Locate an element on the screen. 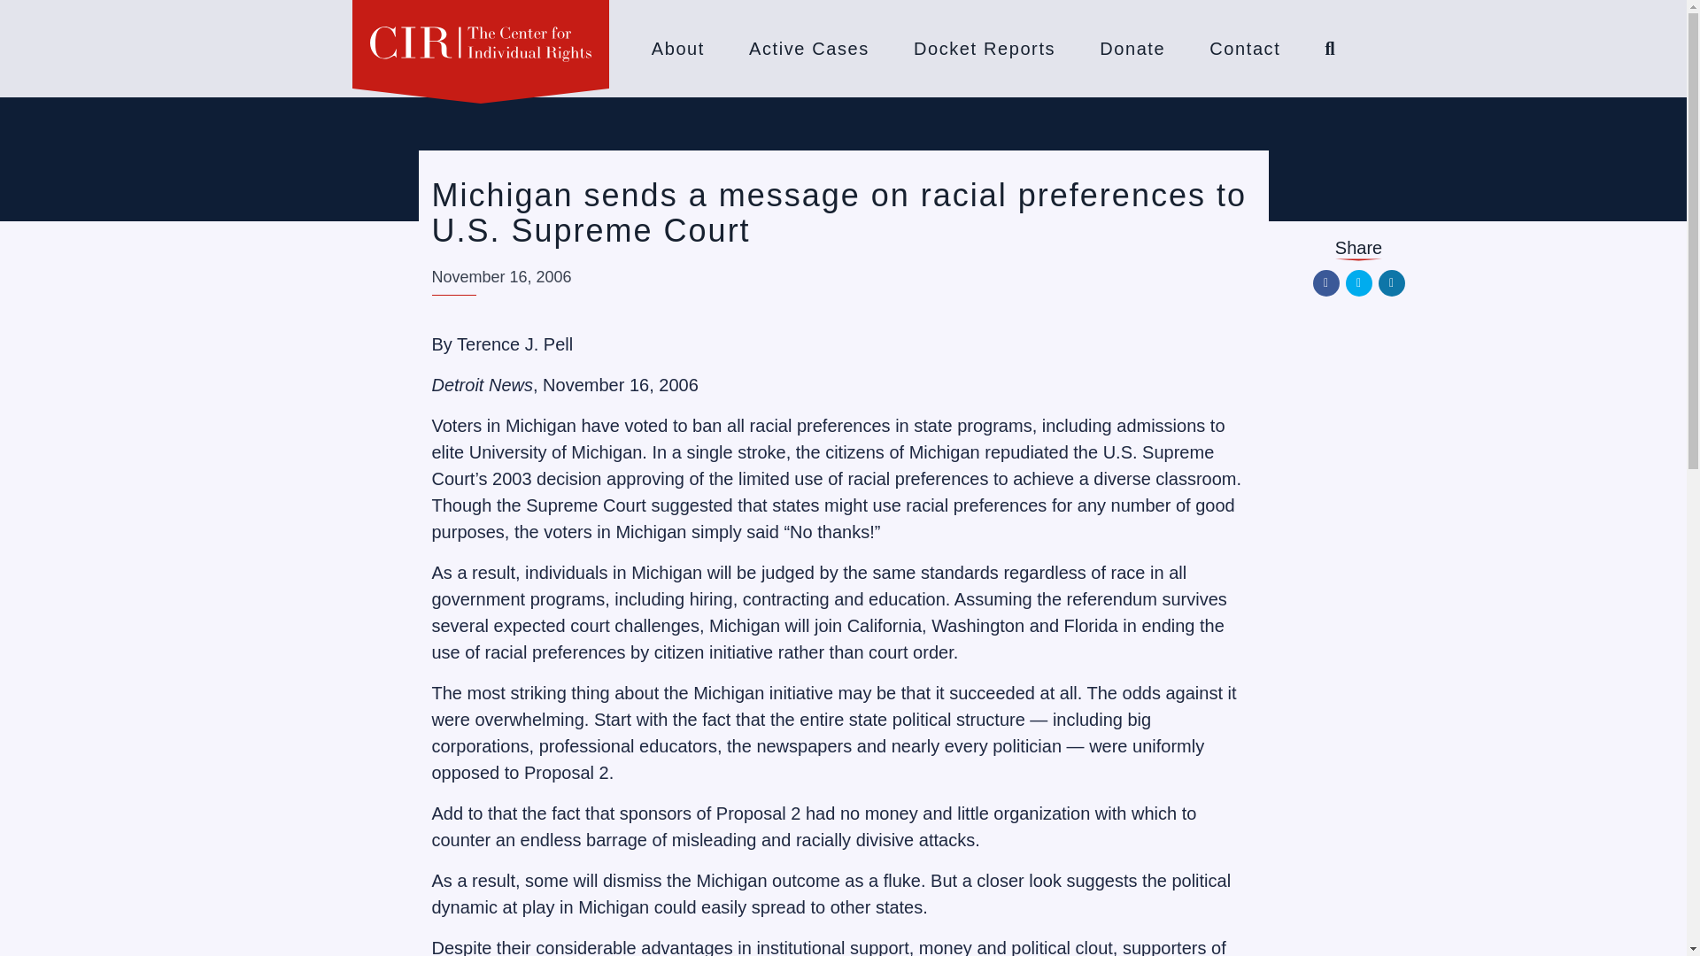 This screenshot has height=956, width=1700. Docket Reports is located at coordinates (985, 48).